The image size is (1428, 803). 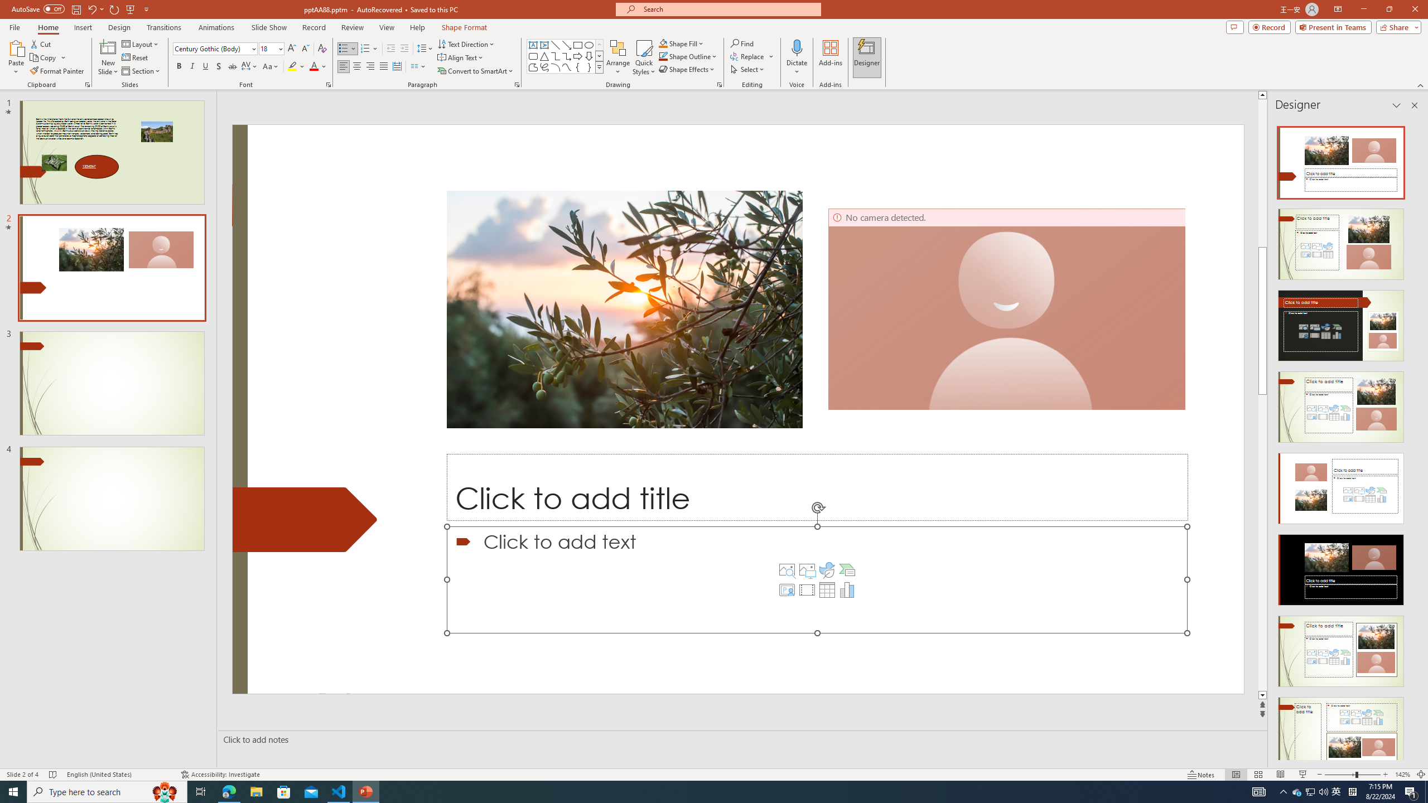 What do you see at coordinates (397, 67) in the screenshot?
I see `Distributed` at bounding box center [397, 67].